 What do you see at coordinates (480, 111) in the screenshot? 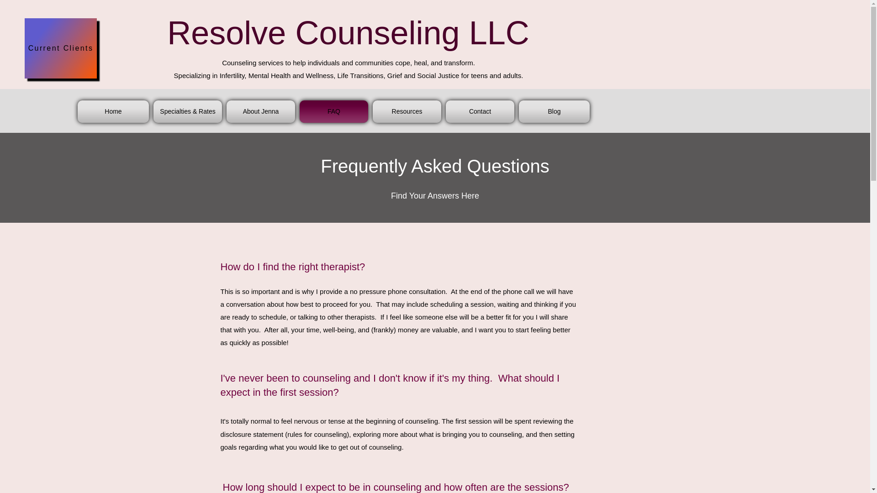
I see `Contact` at bounding box center [480, 111].